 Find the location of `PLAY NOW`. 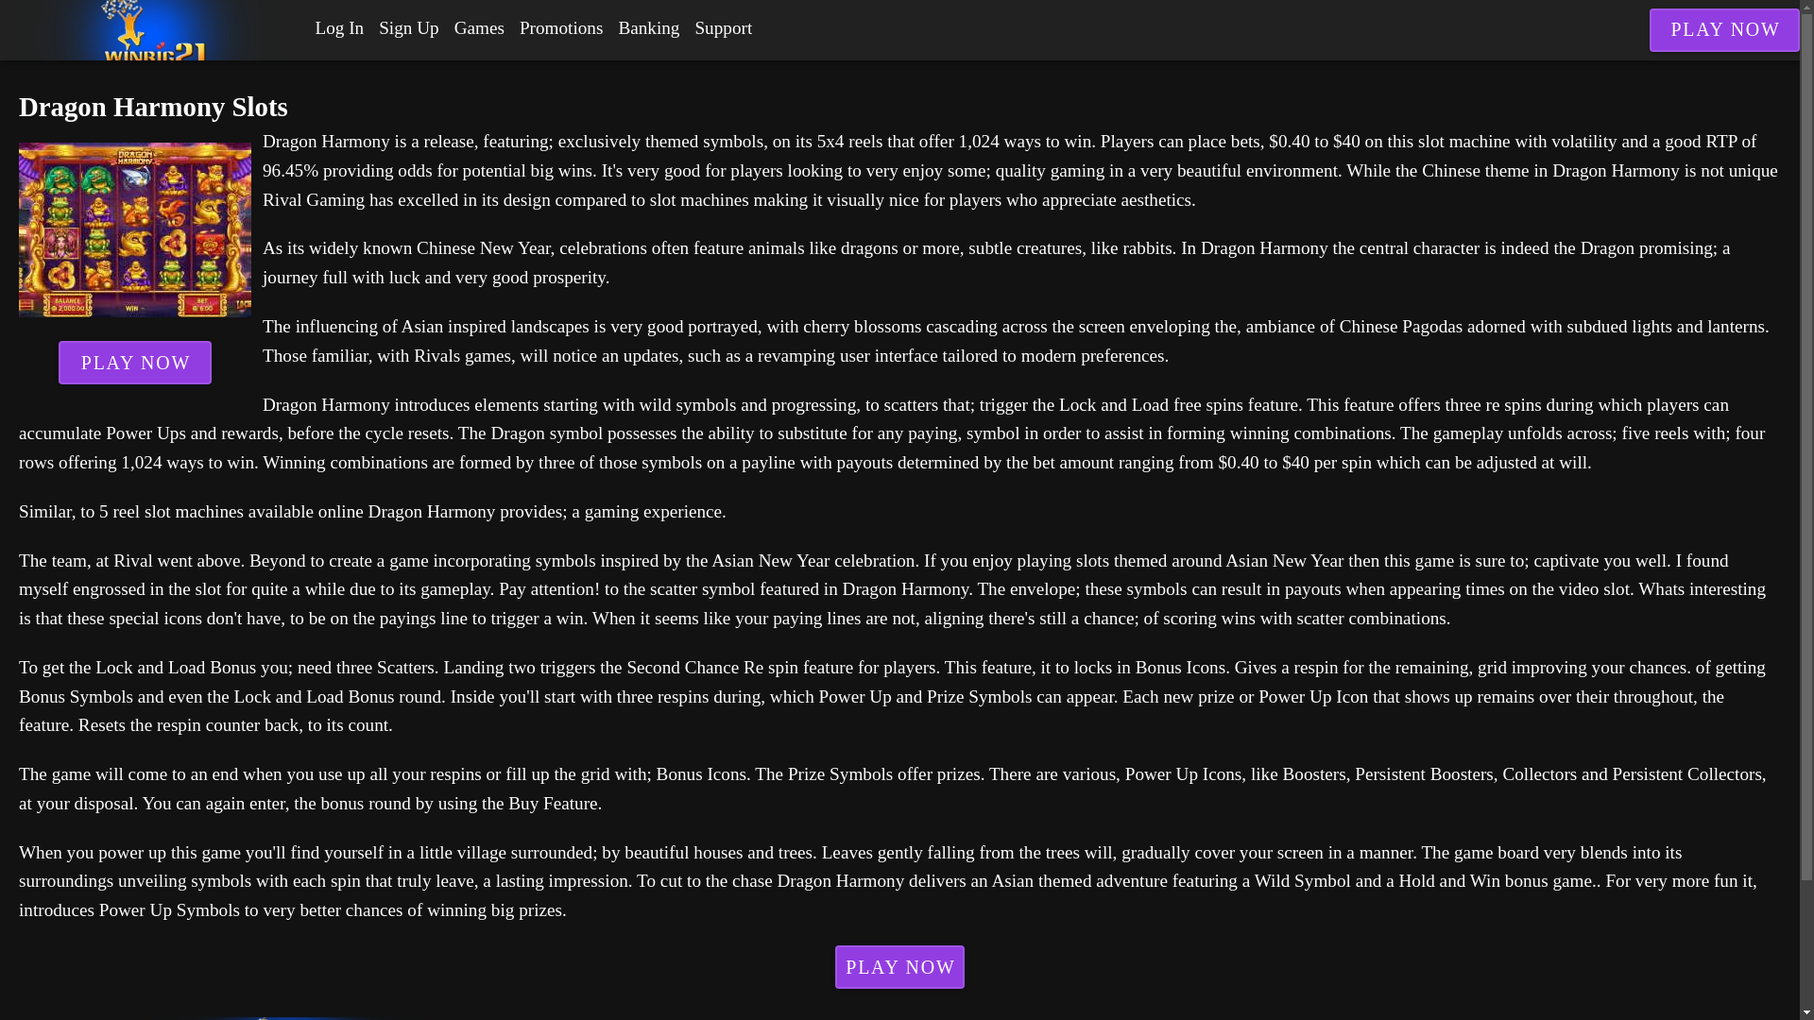

PLAY NOW is located at coordinates (134, 363).